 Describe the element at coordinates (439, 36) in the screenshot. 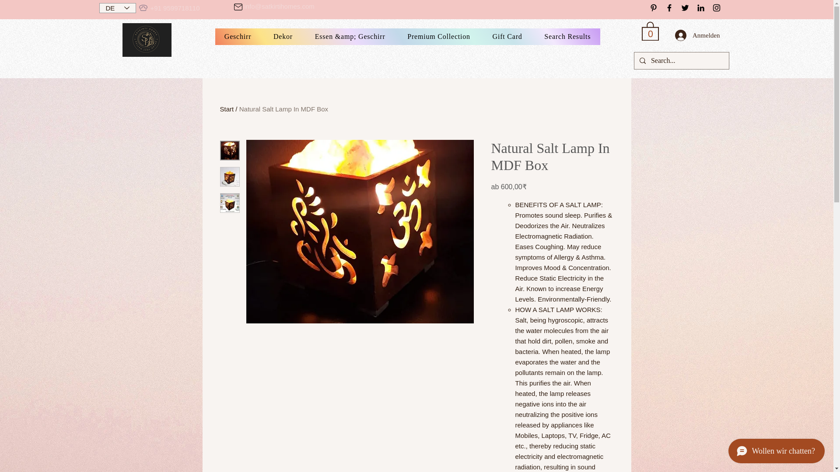

I see `Premium Collection` at that location.